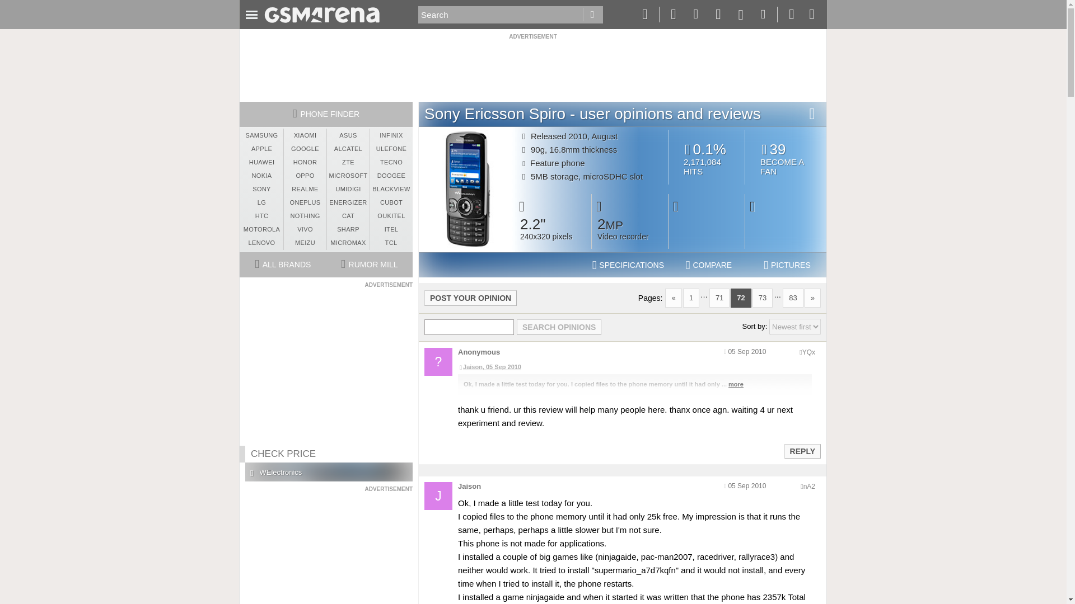 Image resolution: width=1075 pixels, height=604 pixels. I want to click on Sony Ericsson Spiro phone specifications, so click(628, 265).